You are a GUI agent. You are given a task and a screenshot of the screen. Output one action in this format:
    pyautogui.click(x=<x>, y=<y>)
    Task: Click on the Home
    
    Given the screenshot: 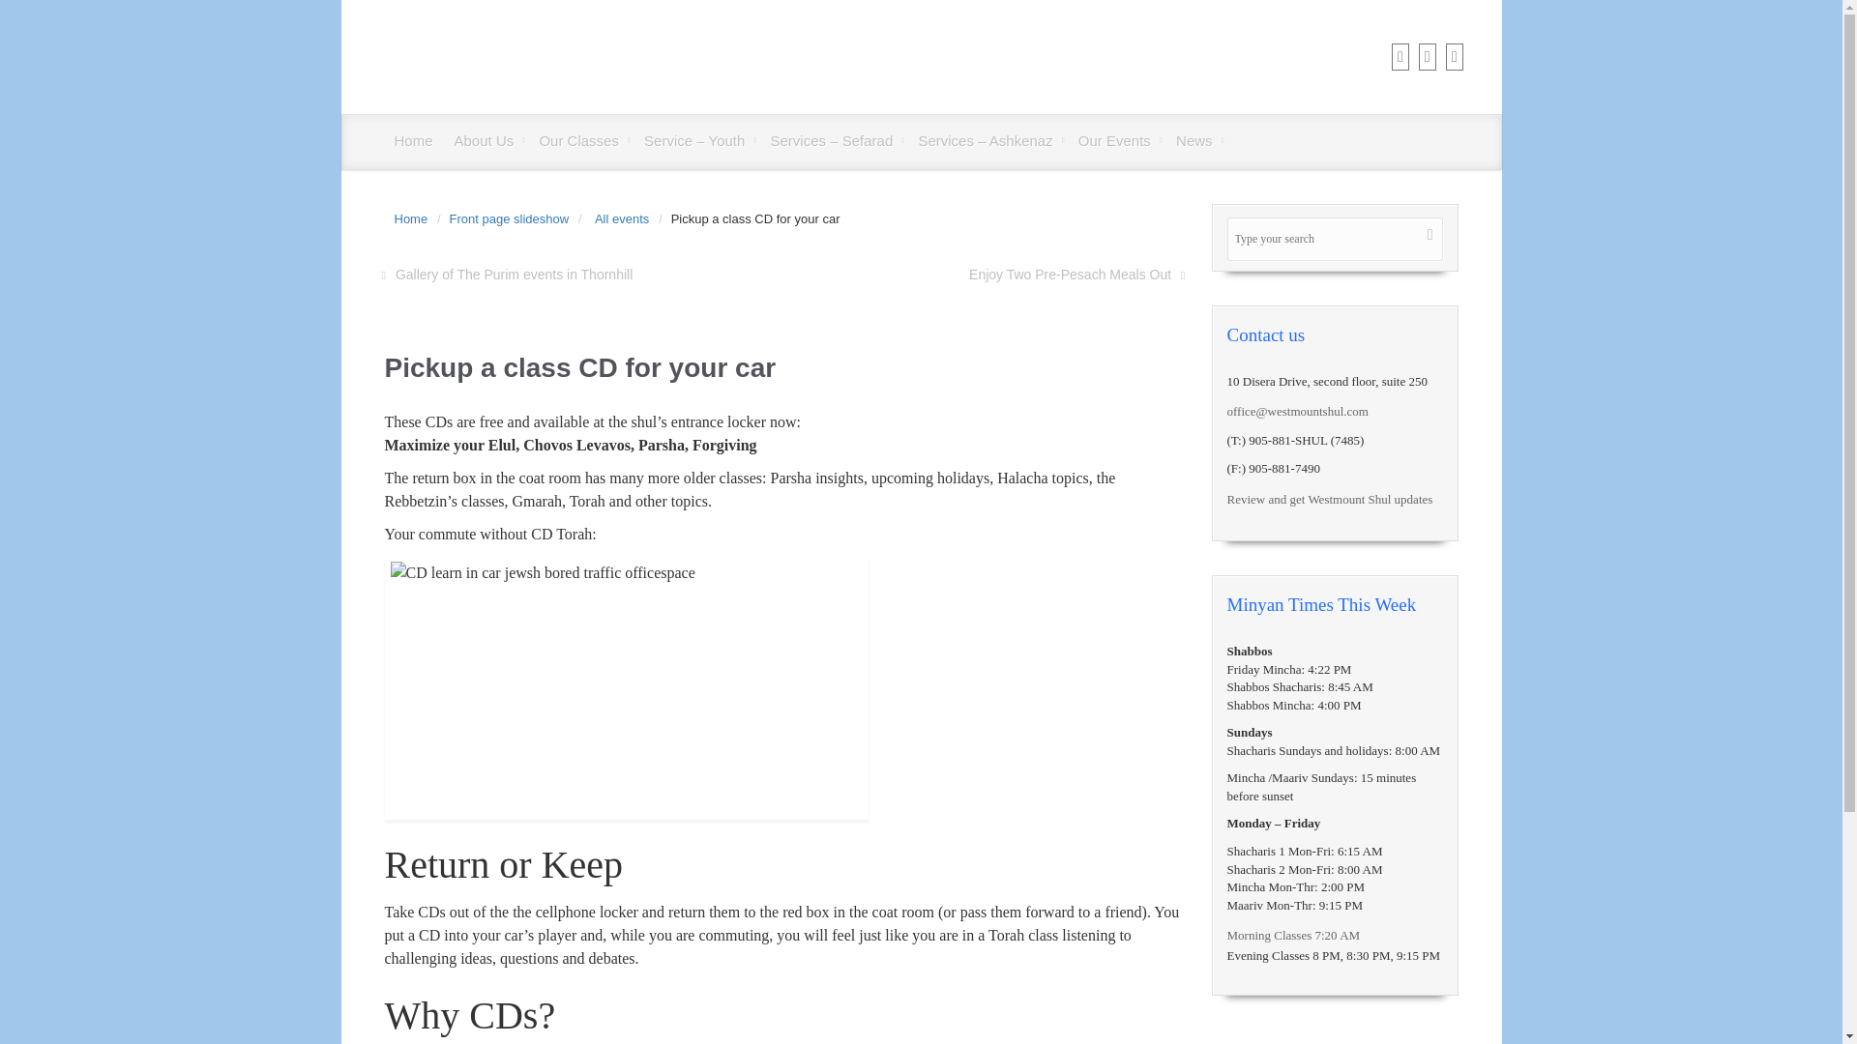 What is the action you would take?
    pyautogui.click(x=414, y=140)
    